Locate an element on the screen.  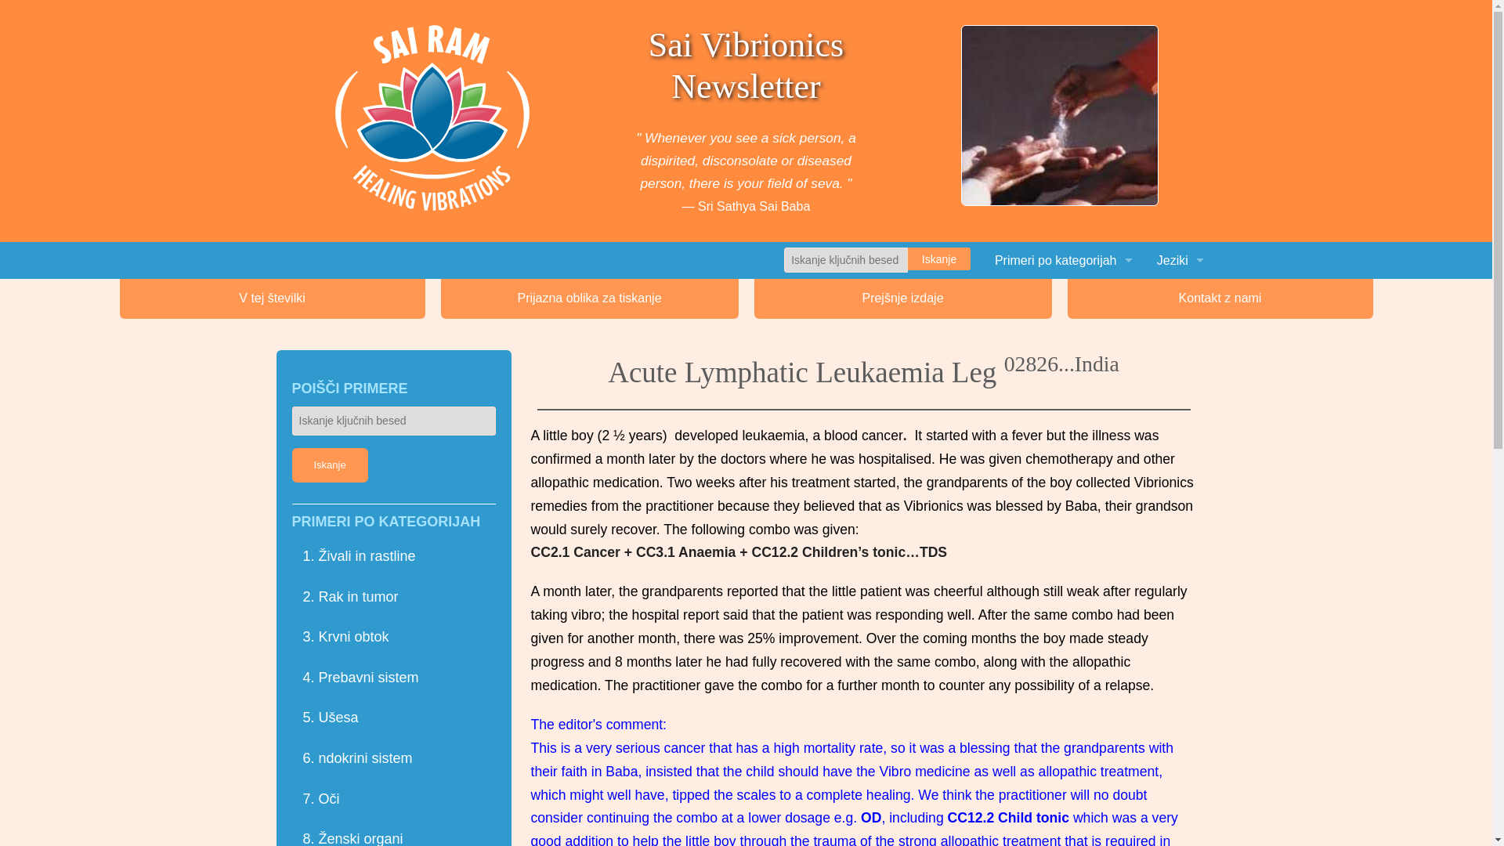
Kategorije 9-13 is located at coordinates (1063, 371).